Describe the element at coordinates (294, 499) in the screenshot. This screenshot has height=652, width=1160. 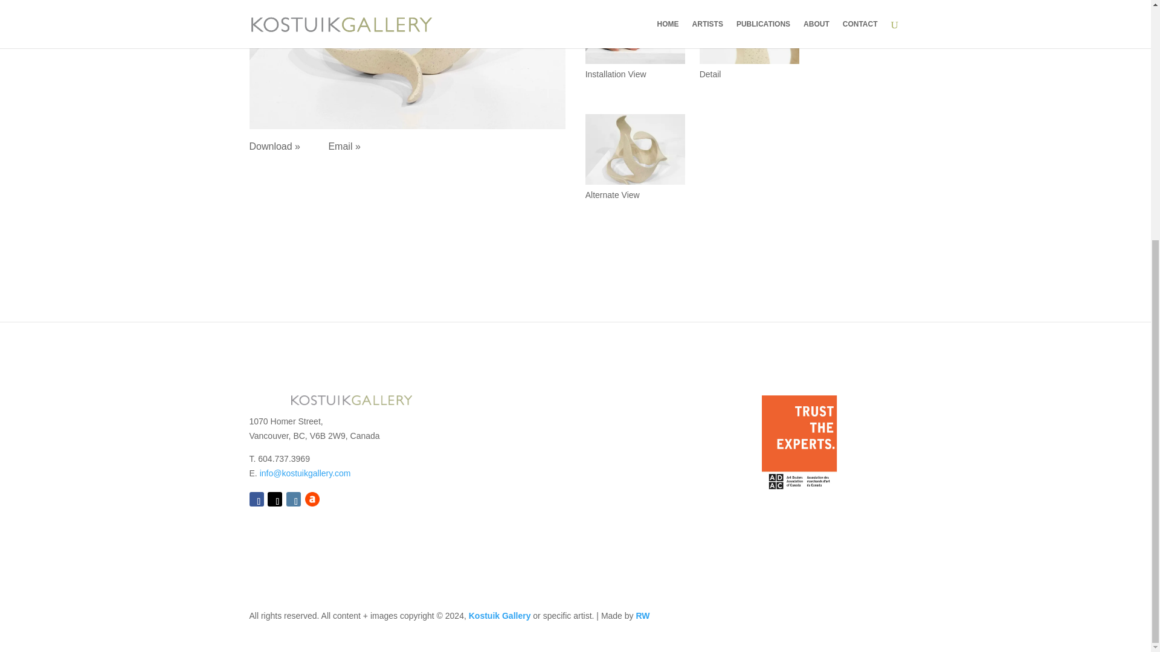
I see `Follow on Instagram` at that location.